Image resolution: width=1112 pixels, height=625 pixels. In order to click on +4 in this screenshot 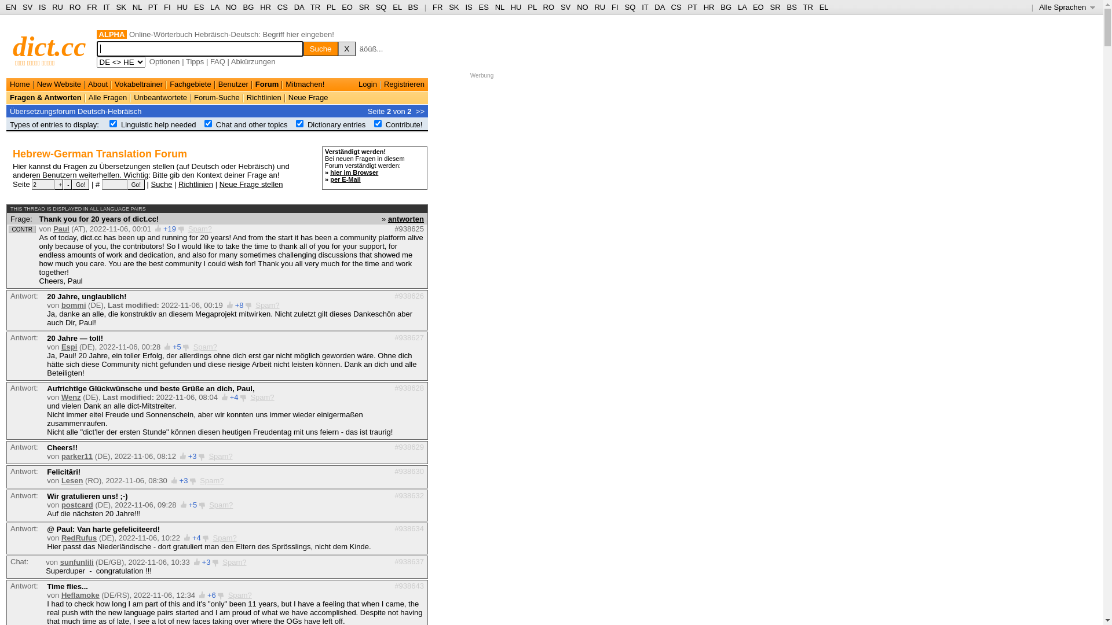, I will do `click(197, 538)`.